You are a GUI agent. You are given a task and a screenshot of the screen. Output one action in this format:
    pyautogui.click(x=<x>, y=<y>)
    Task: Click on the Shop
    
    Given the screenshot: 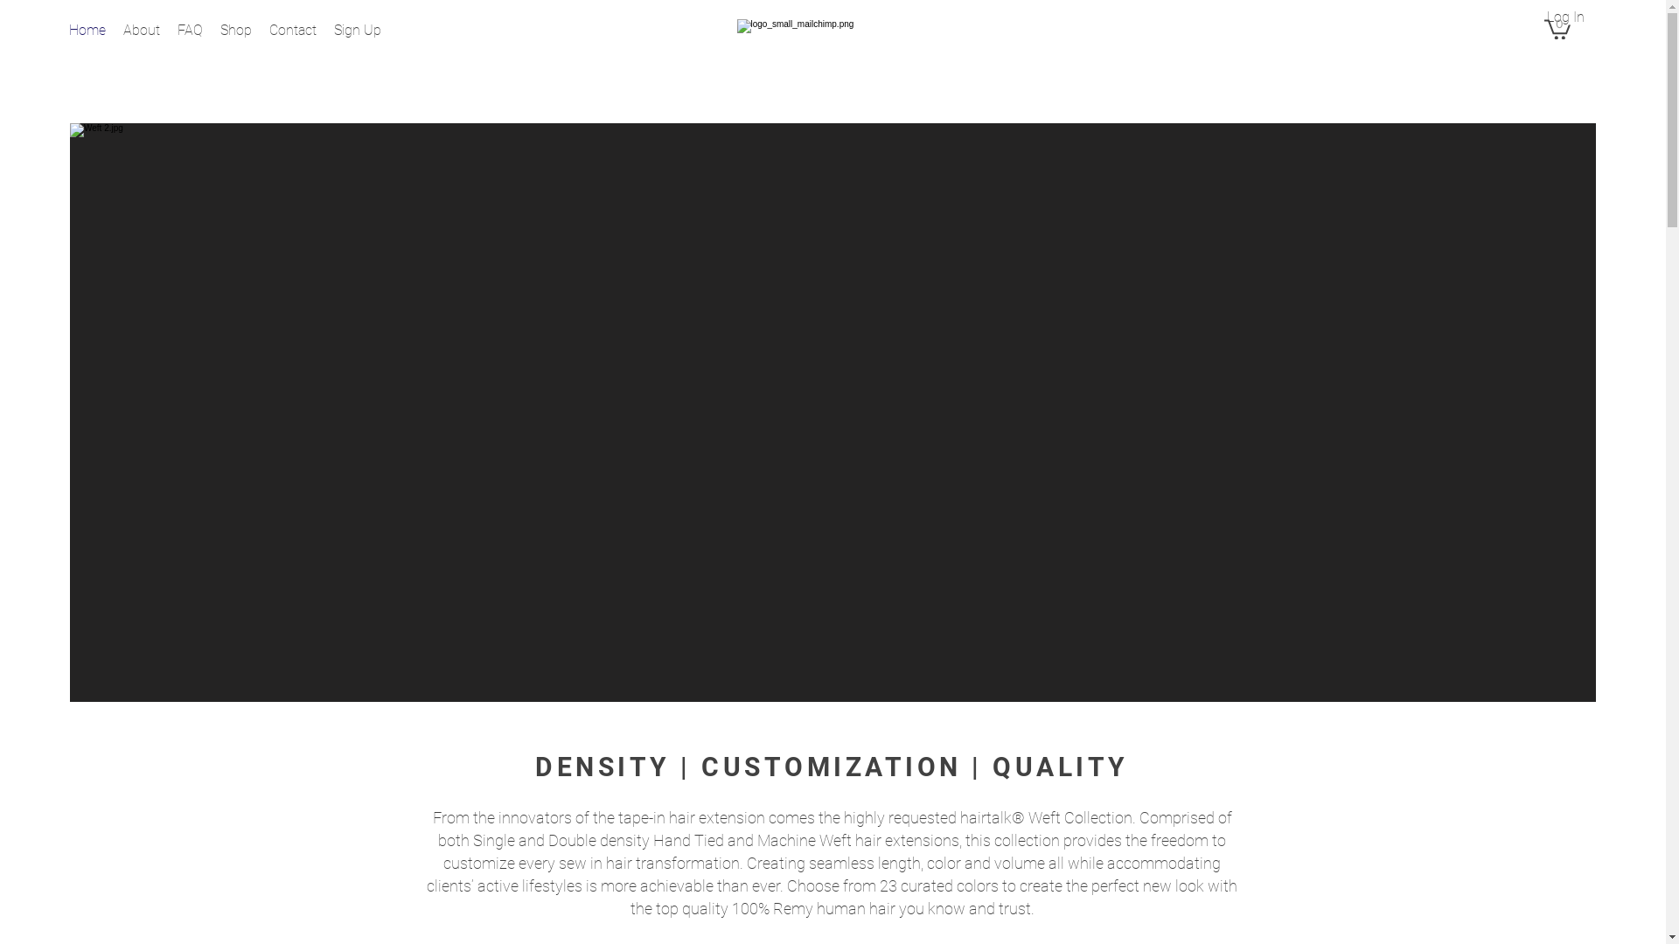 What is the action you would take?
    pyautogui.click(x=275, y=81)
    